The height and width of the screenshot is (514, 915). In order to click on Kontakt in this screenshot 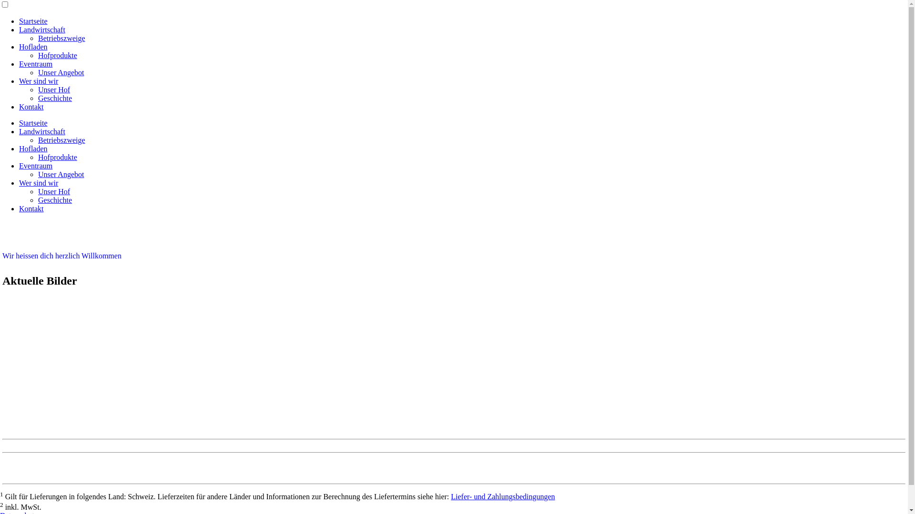, I will do `click(31, 208)`.